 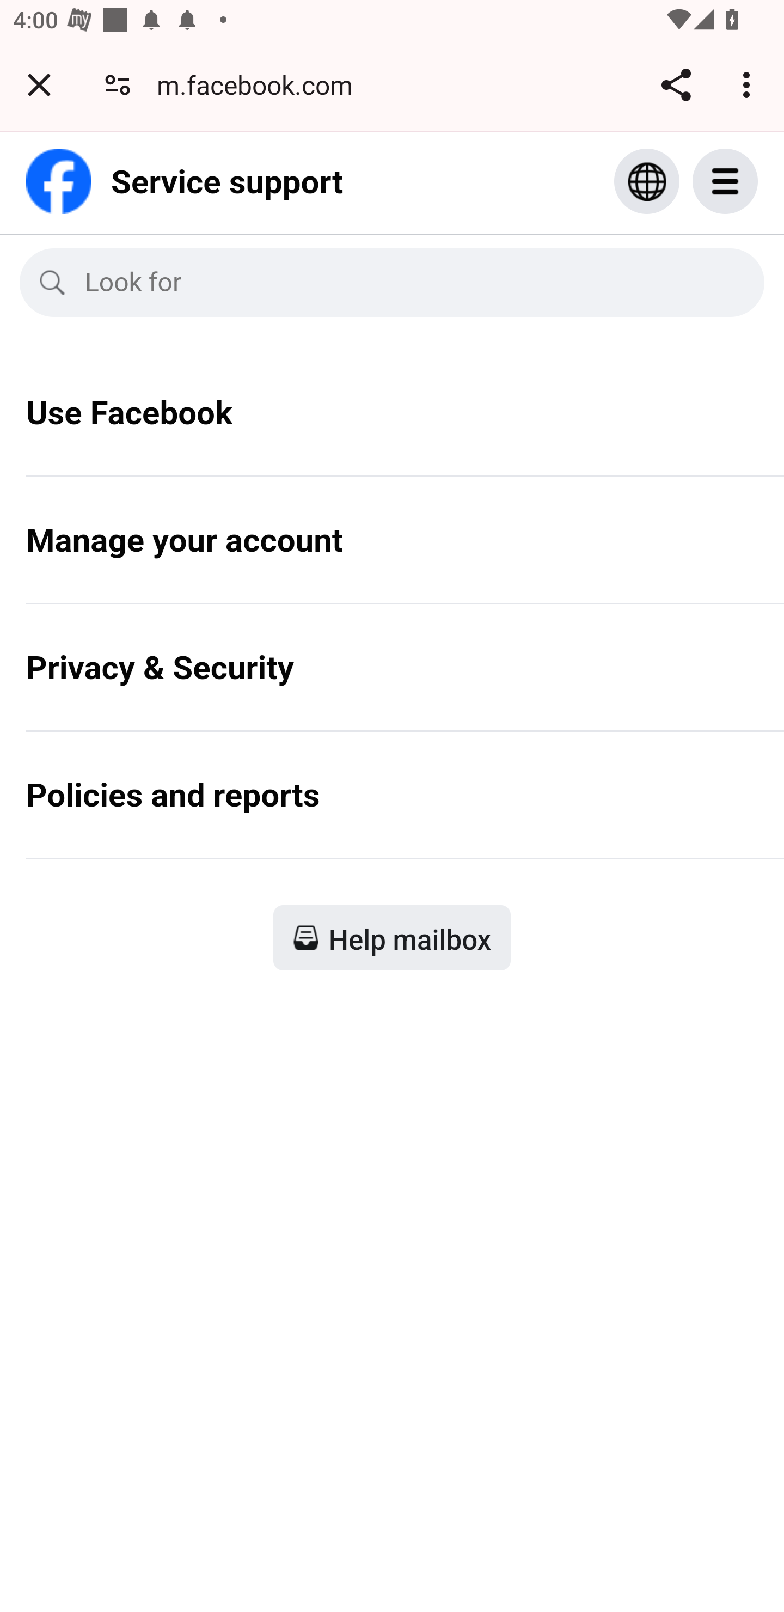 What do you see at coordinates (676, 84) in the screenshot?
I see `Share` at bounding box center [676, 84].